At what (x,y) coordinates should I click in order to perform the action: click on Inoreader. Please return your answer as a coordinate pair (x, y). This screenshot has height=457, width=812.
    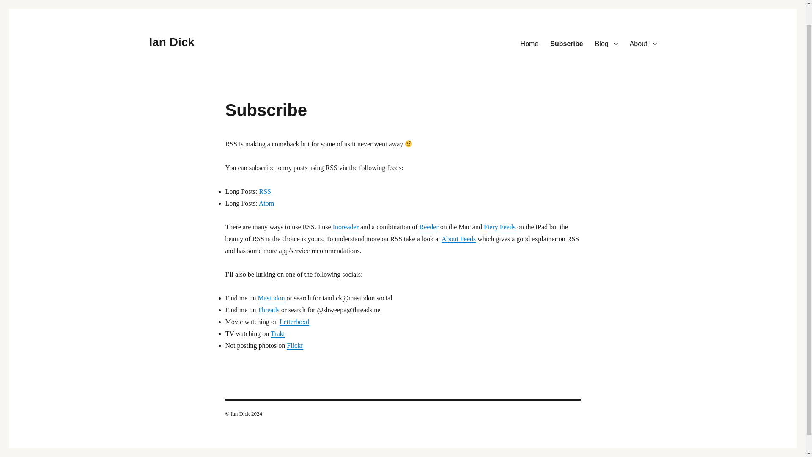
    Looking at the image, I should click on (346, 227).